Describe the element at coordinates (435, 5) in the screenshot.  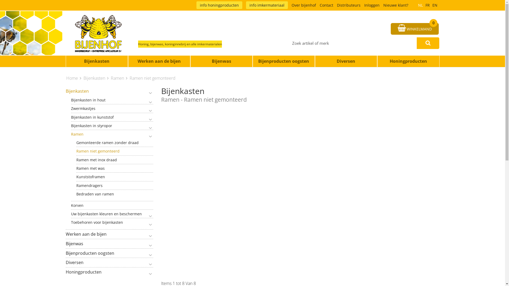
I see `EN` at that location.